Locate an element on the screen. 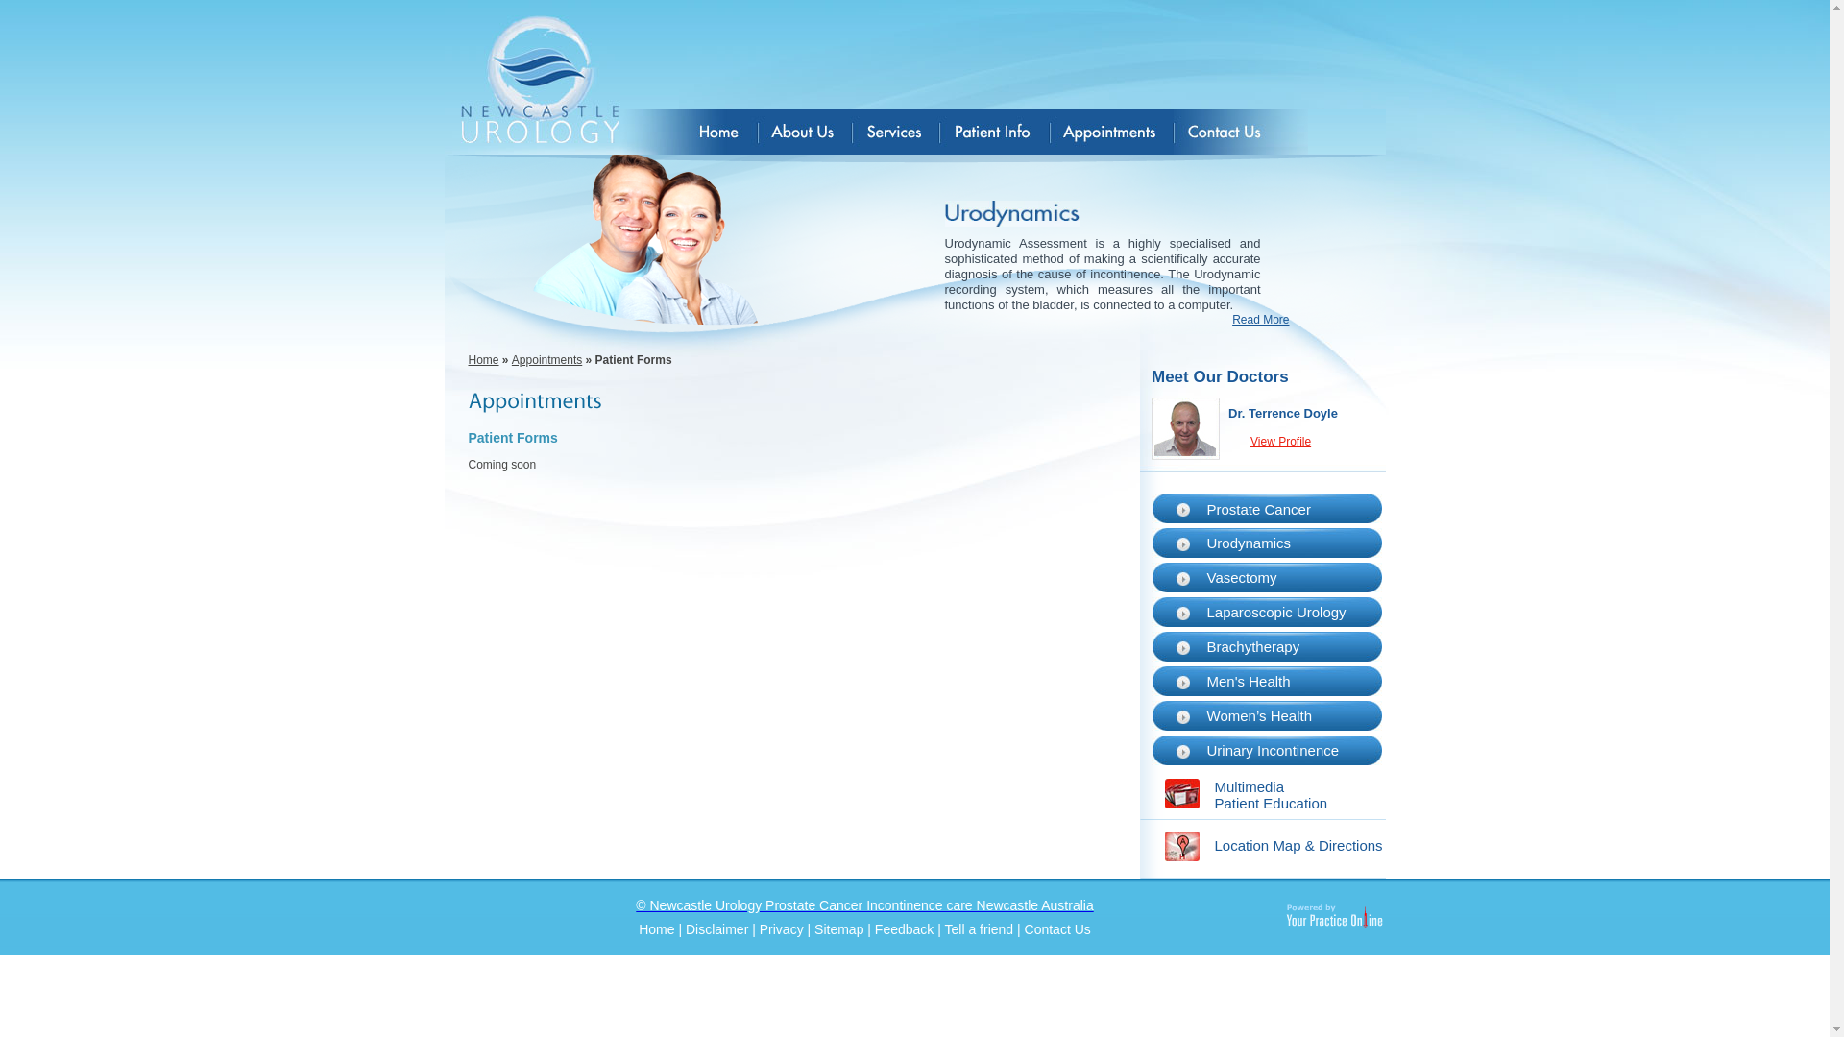 The image size is (1844, 1037). Appointments is located at coordinates (547, 360).